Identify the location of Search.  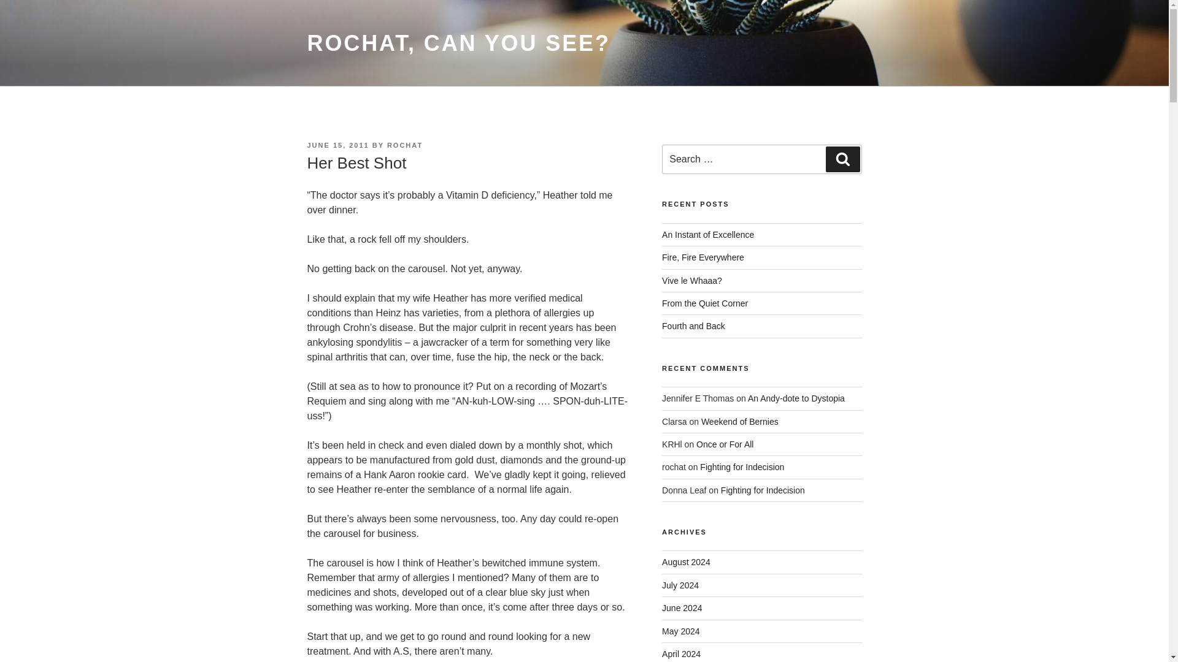
(842, 159).